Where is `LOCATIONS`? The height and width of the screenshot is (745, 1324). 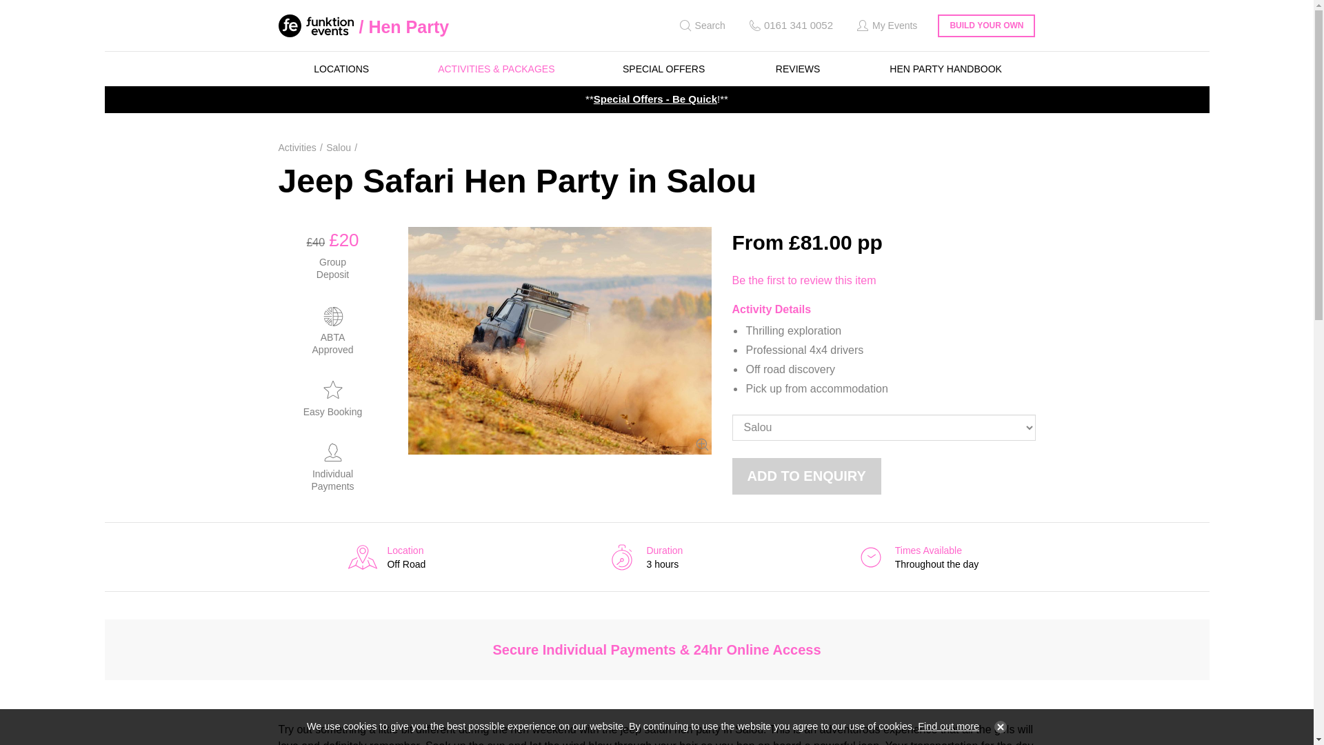 LOCATIONS is located at coordinates (341, 69).